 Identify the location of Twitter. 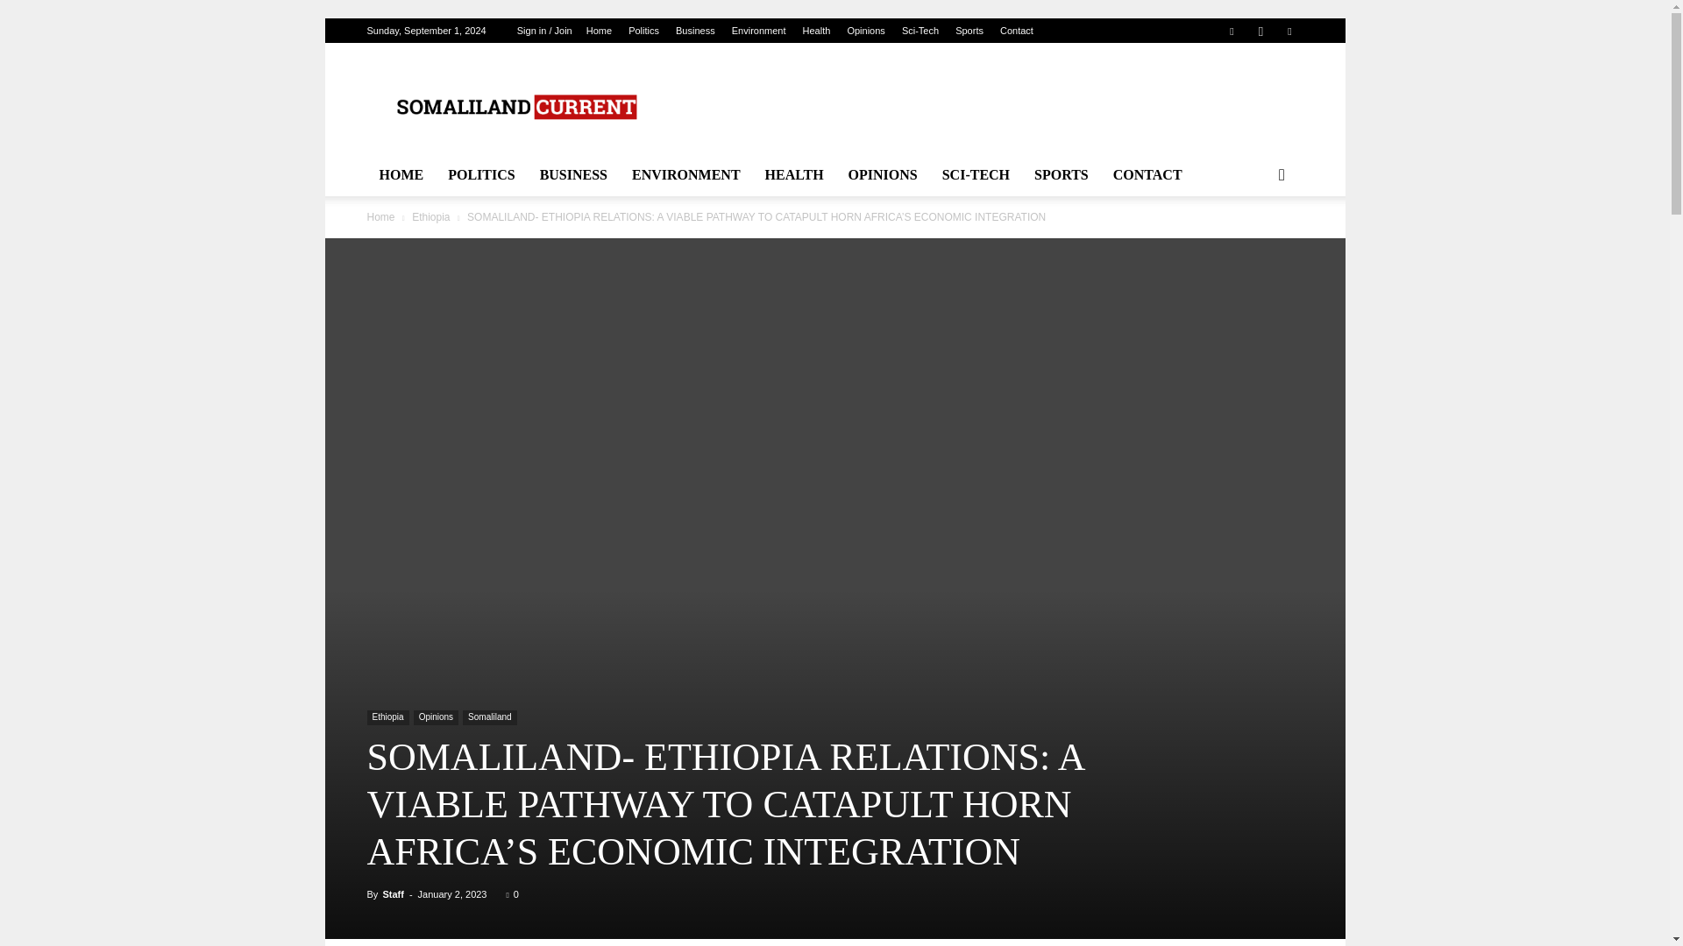
(1289, 30).